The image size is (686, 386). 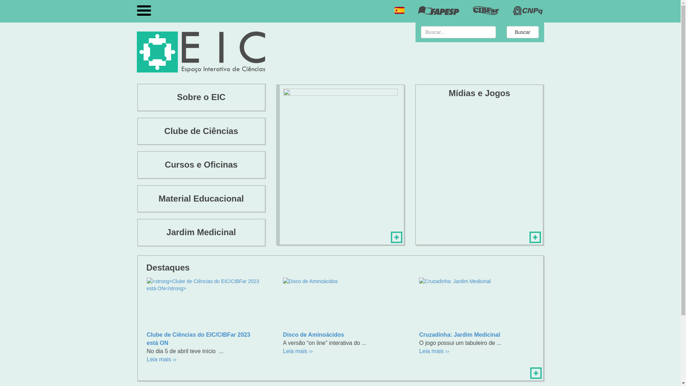 I want to click on Cruzadinha: Jardim Medicinal, so click(x=459, y=335).